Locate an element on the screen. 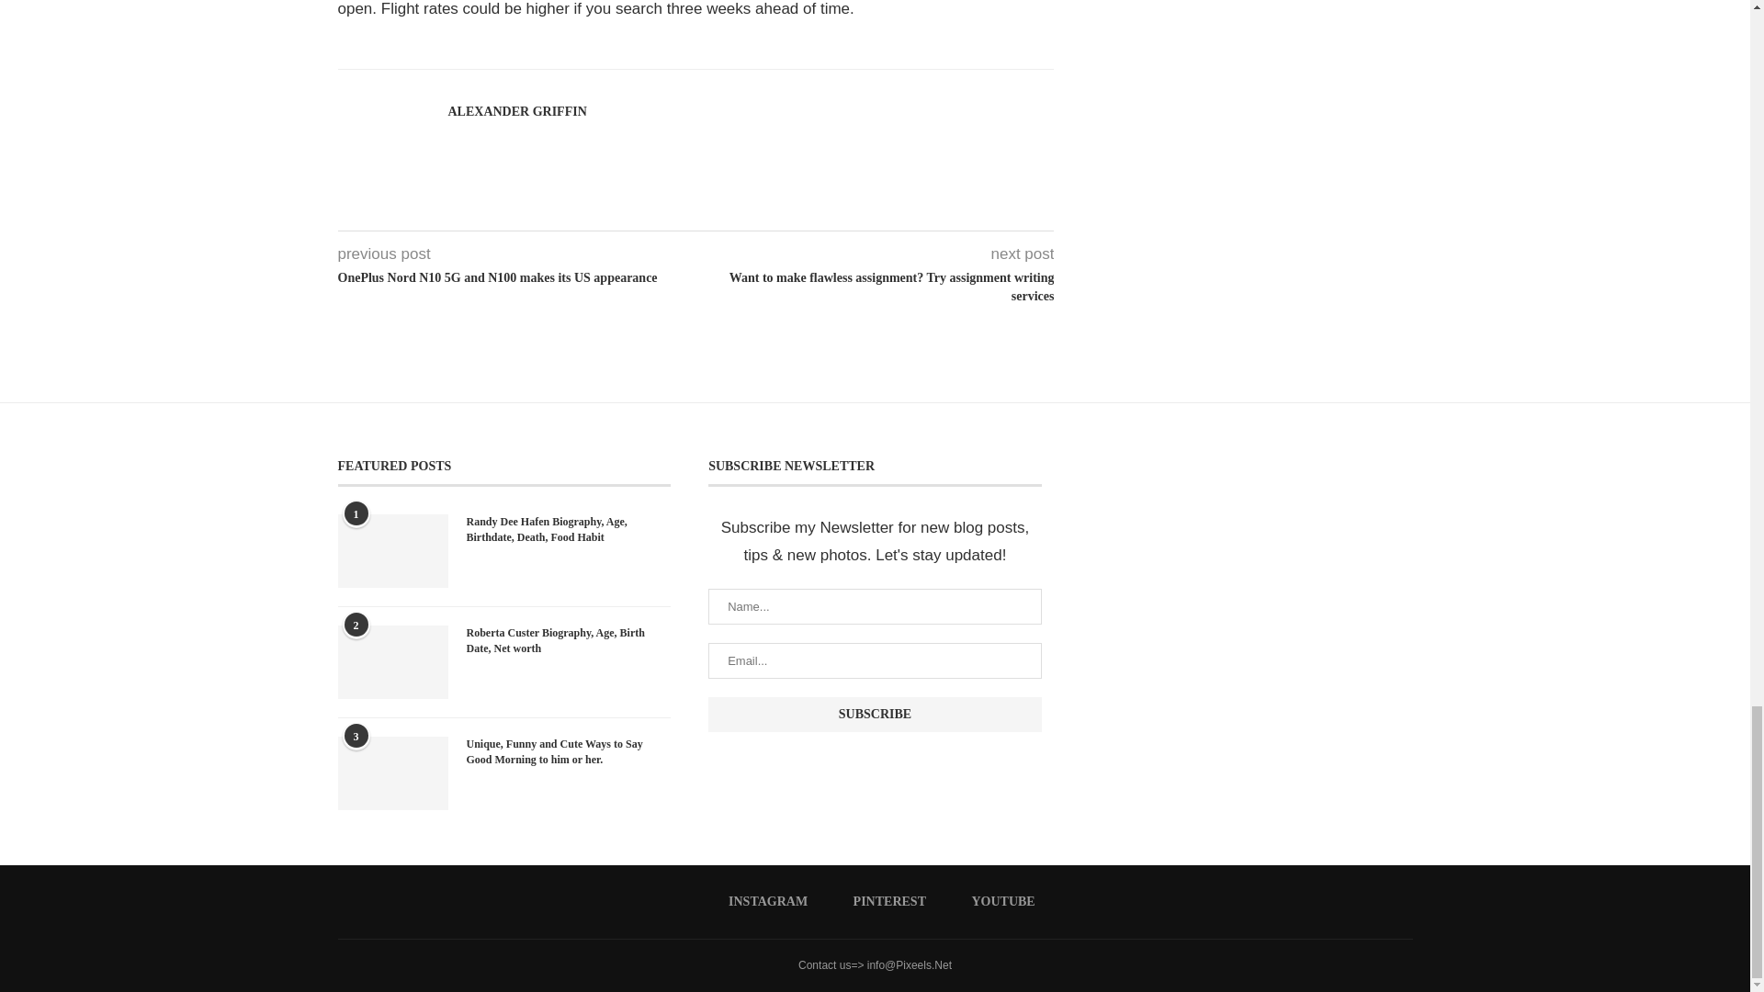  Randy Dee Hafen Biography, Age, Birthdate, Death, Food Habit is located at coordinates (570, 530).